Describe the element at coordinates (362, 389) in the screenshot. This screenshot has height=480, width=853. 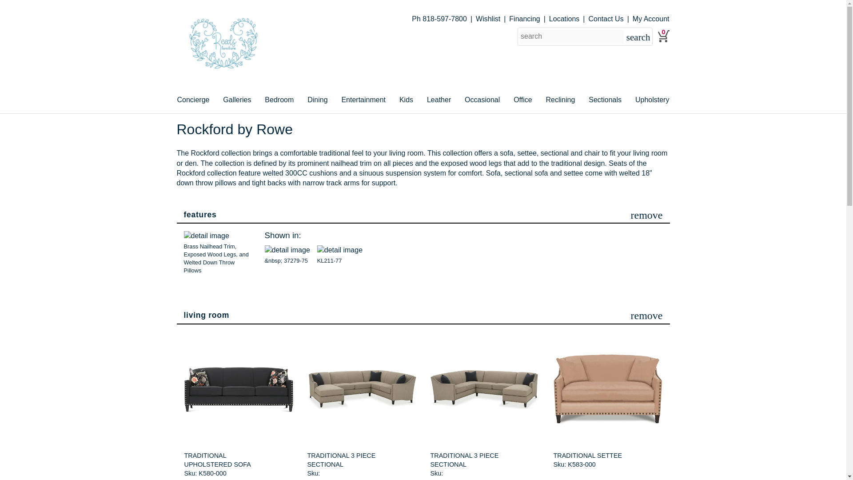
I see `Click to view this Item.` at that location.